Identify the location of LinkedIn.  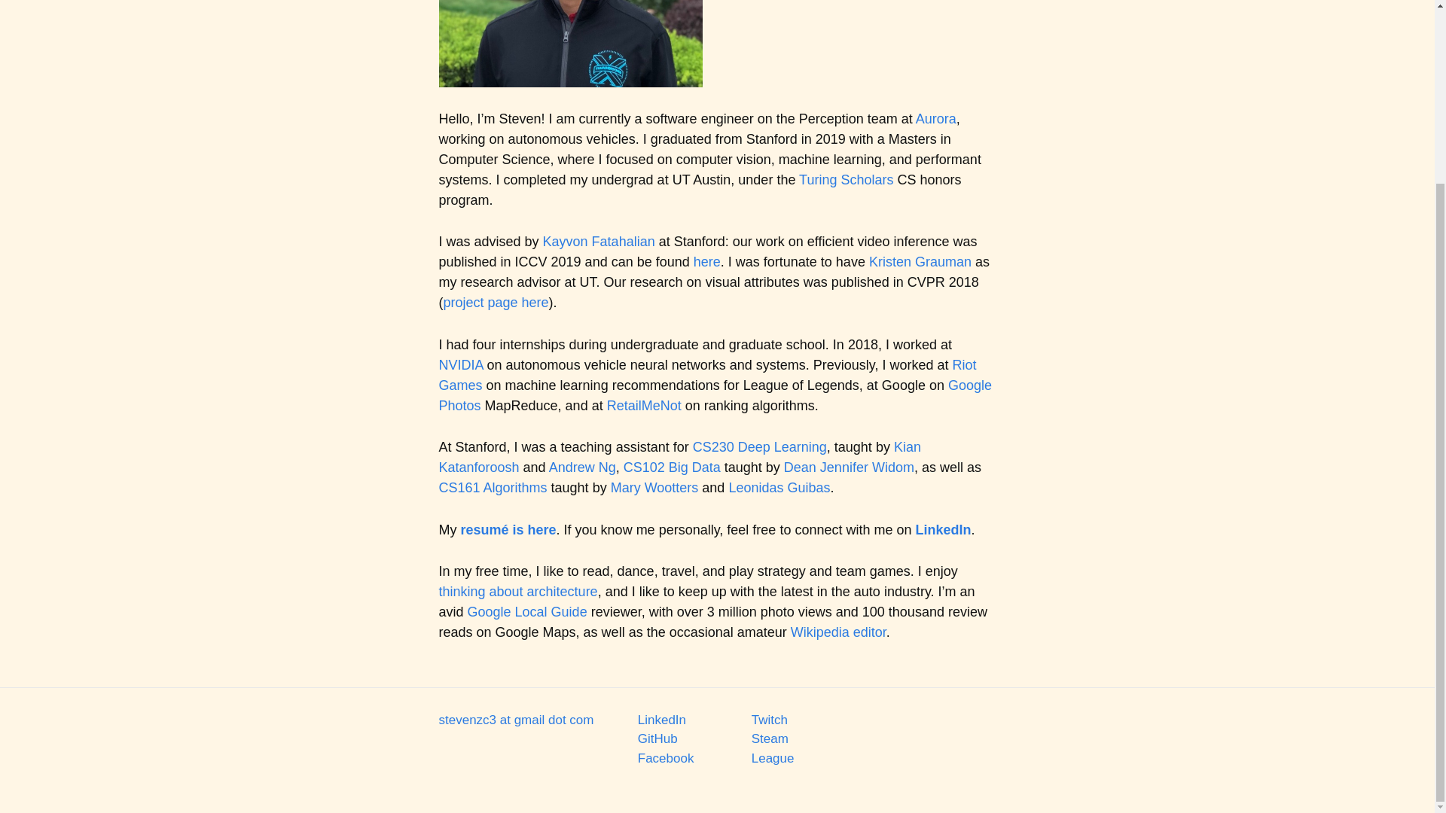
(943, 530).